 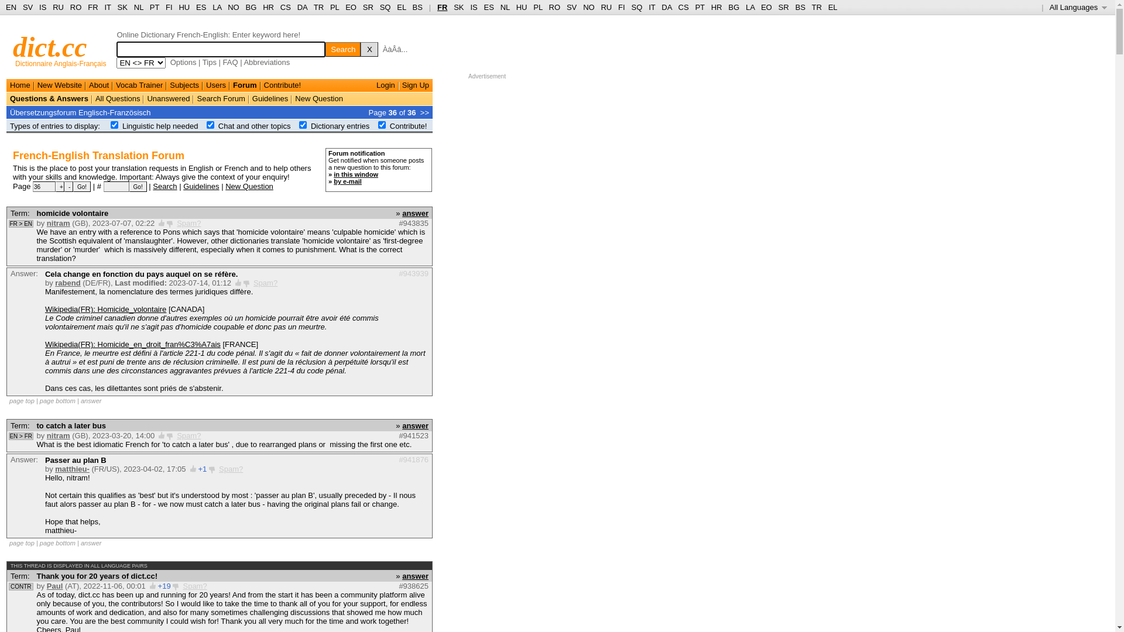 I want to click on EL, so click(x=833, y=7).